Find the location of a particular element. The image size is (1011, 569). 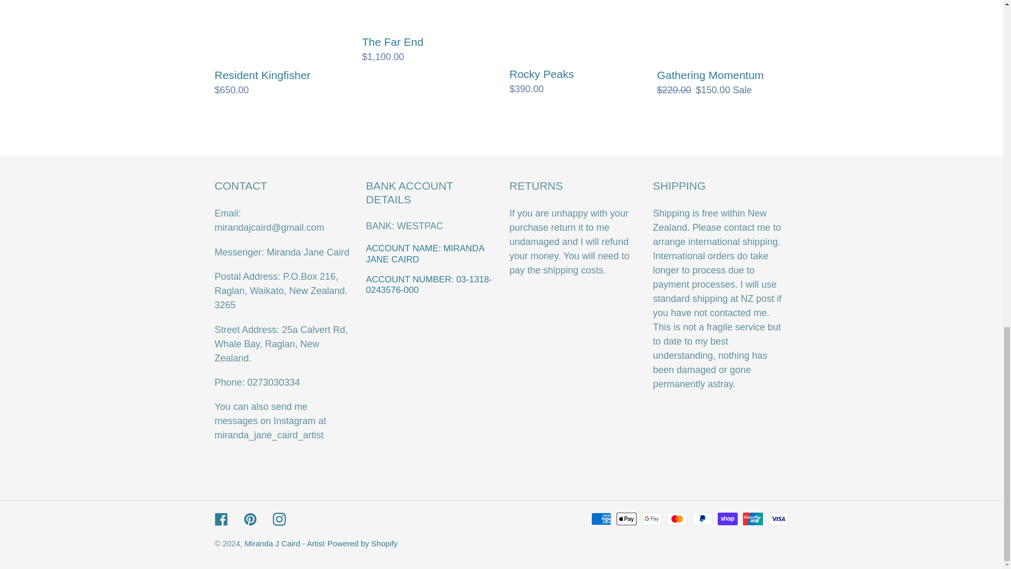

Pinterest is located at coordinates (250, 519).